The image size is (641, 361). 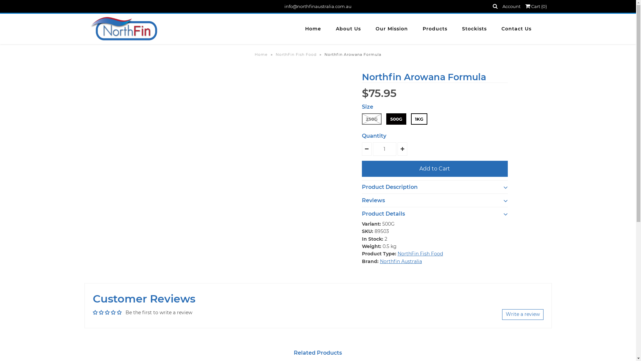 I want to click on Our Mission, so click(x=392, y=29).